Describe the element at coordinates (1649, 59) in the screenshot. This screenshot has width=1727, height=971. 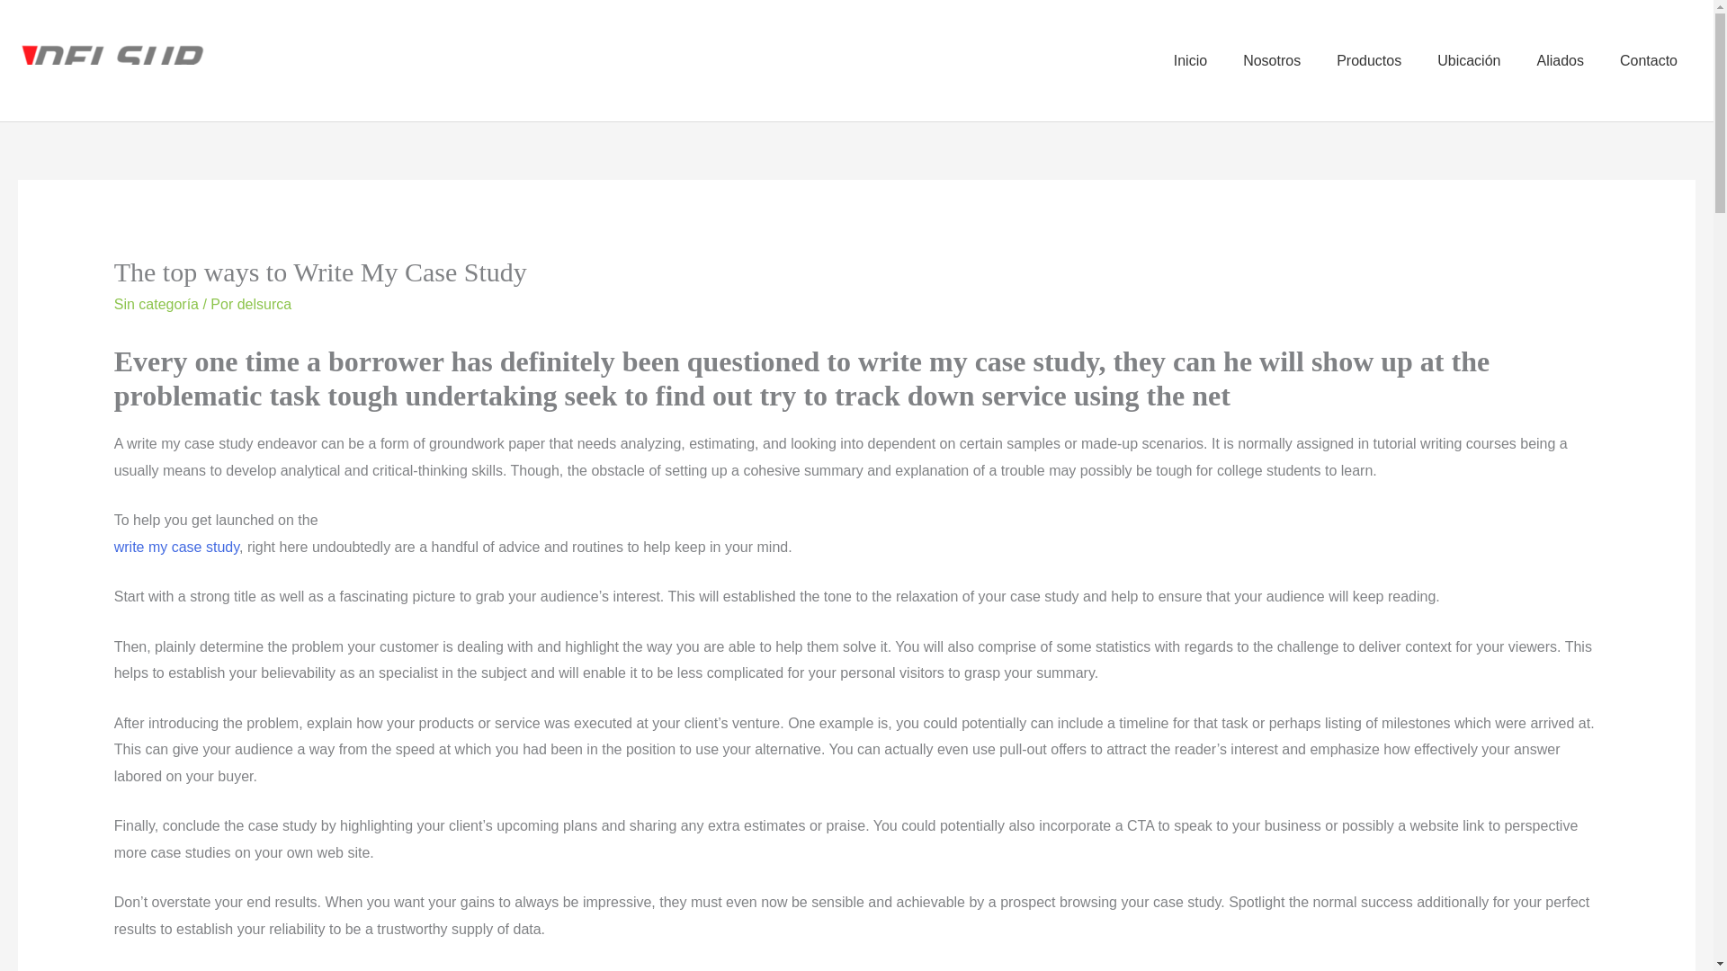
I see `Contacto` at that location.